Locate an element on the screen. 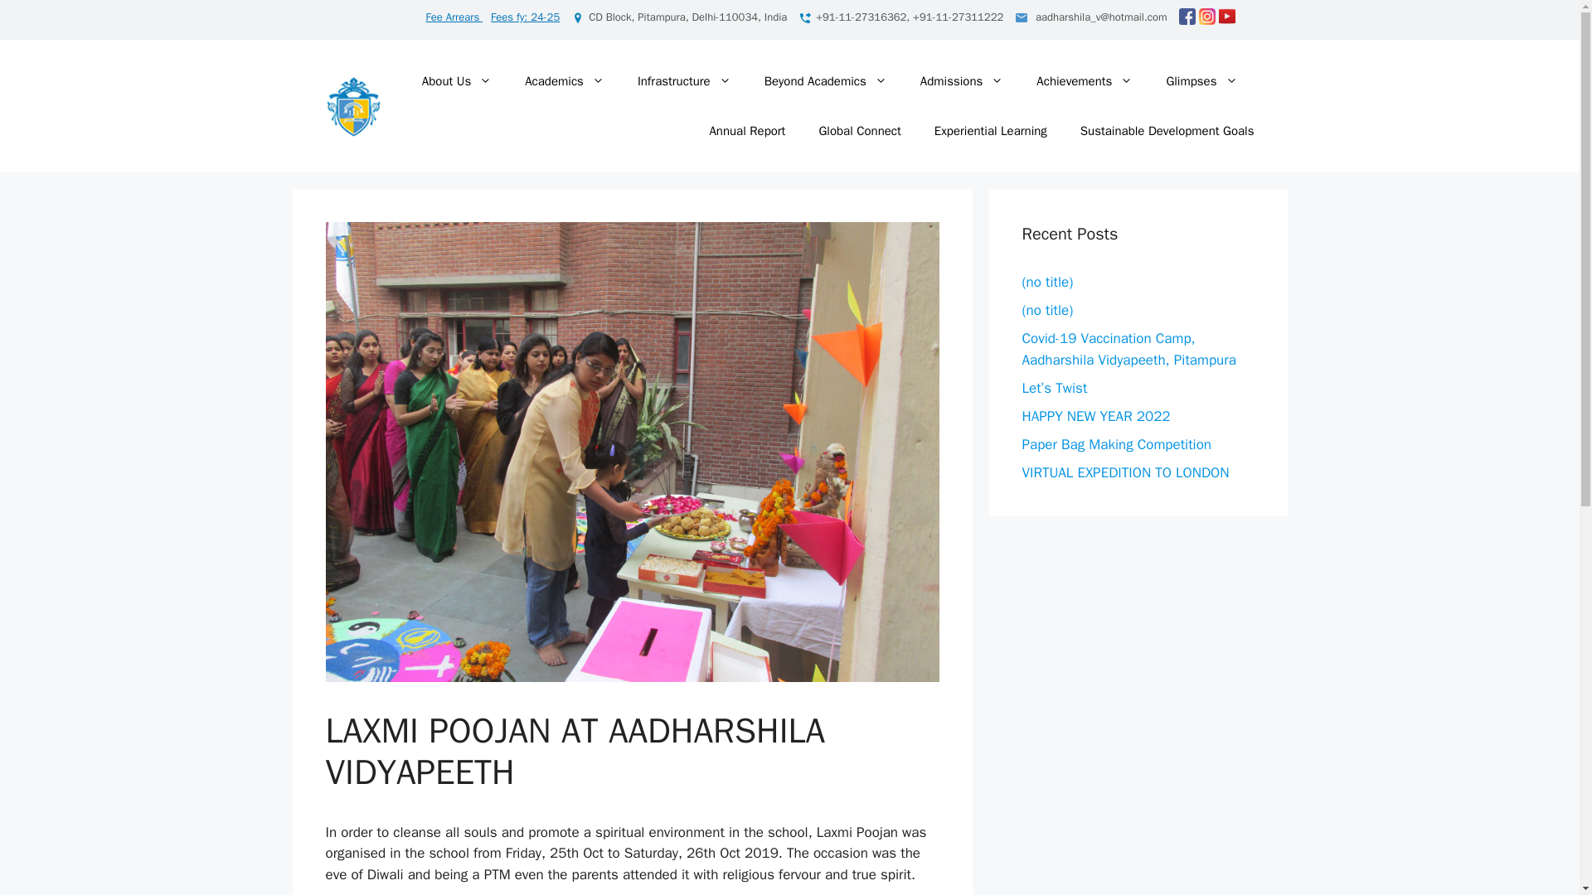  Fee Arrears is located at coordinates (454, 17).